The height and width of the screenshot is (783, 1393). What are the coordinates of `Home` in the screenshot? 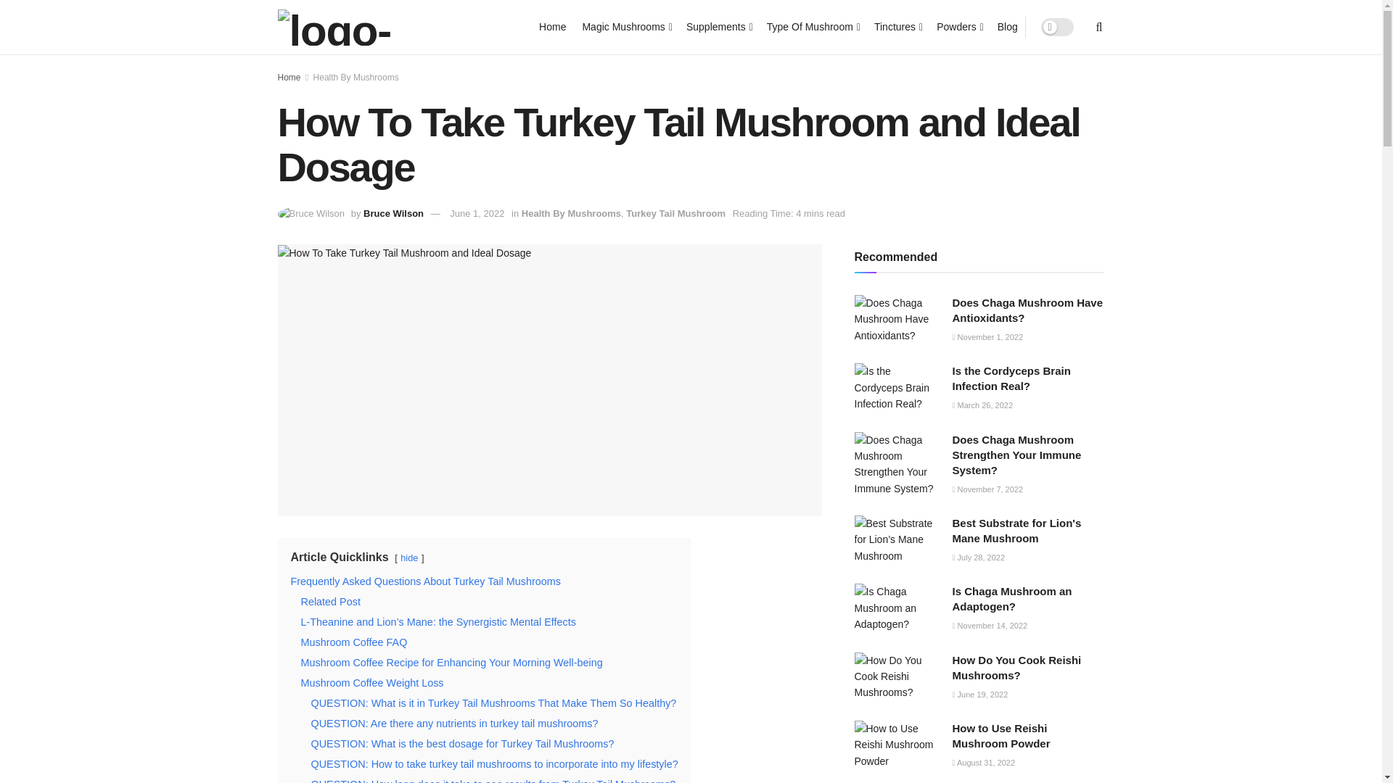 It's located at (552, 26).